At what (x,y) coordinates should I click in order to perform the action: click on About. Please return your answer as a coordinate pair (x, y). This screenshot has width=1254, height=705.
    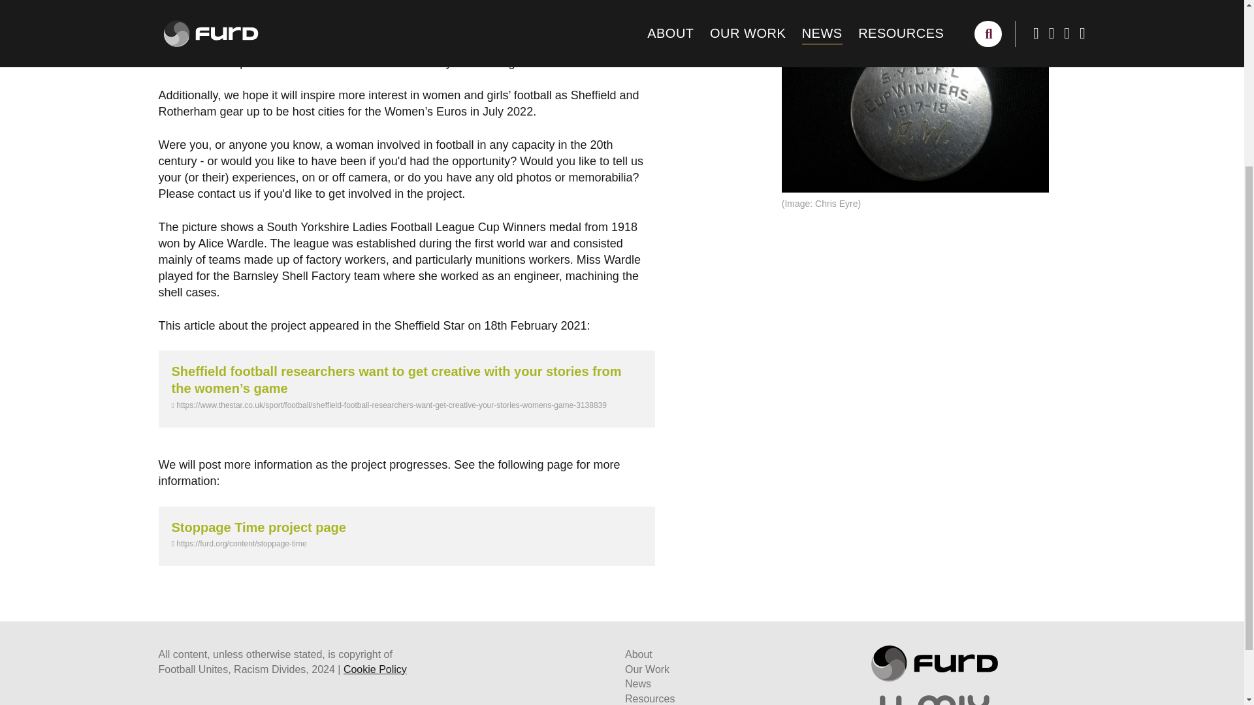
    Looking at the image, I should click on (638, 654).